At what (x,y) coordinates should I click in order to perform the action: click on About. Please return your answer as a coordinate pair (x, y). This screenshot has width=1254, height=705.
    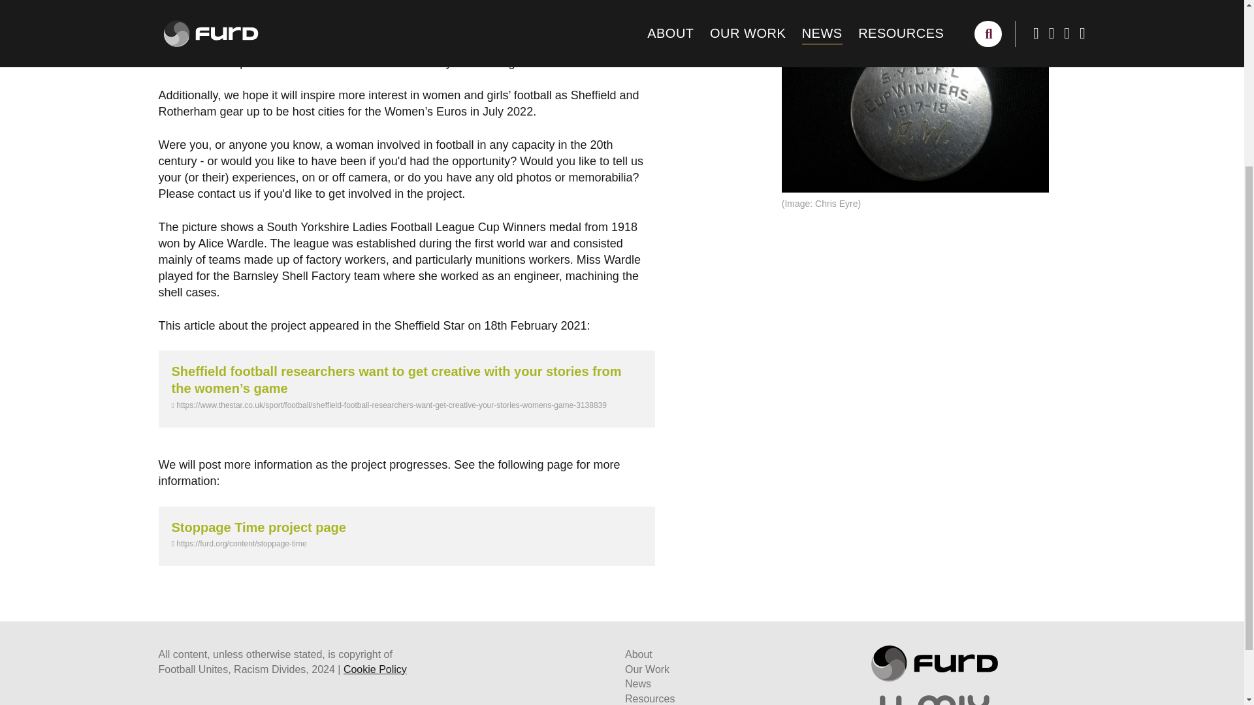
    Looking at the image, I should click on (638, 654).